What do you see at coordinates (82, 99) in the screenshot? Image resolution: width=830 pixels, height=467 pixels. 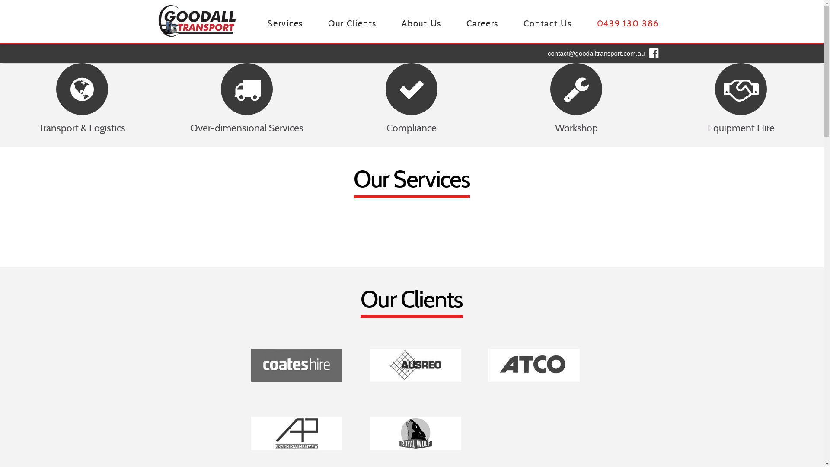 I see `Transport & Logistics` at bounding box center [82, 99].